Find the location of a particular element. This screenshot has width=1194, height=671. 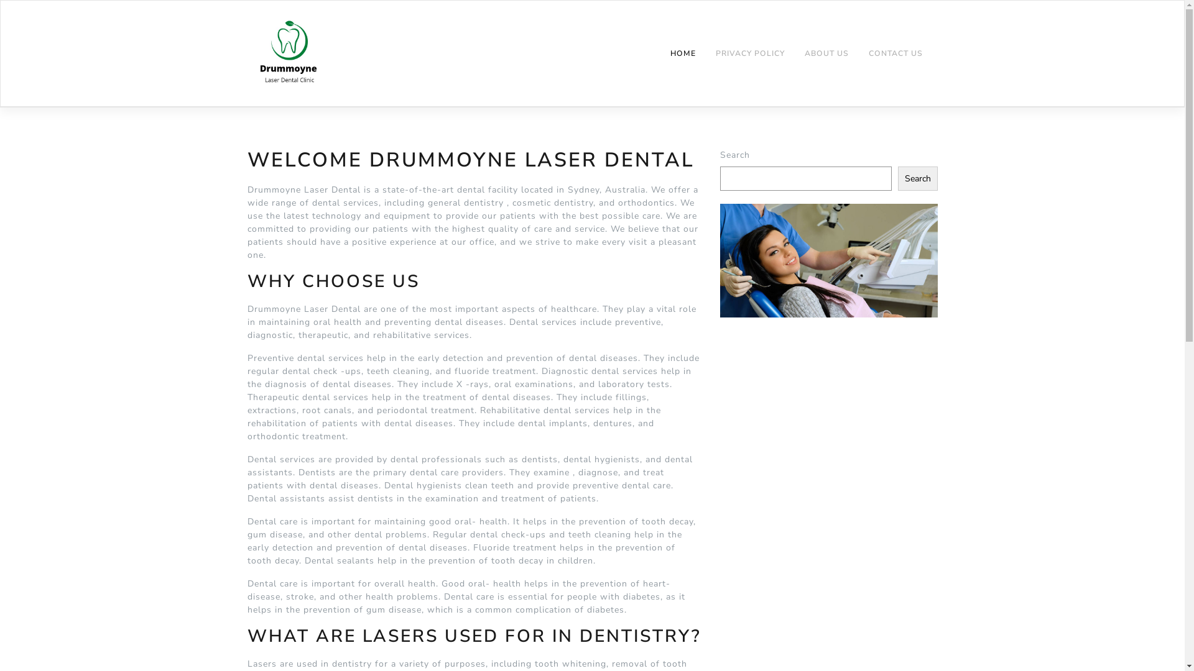

PRIVACY POLICY is located at coordinates (750, 53).